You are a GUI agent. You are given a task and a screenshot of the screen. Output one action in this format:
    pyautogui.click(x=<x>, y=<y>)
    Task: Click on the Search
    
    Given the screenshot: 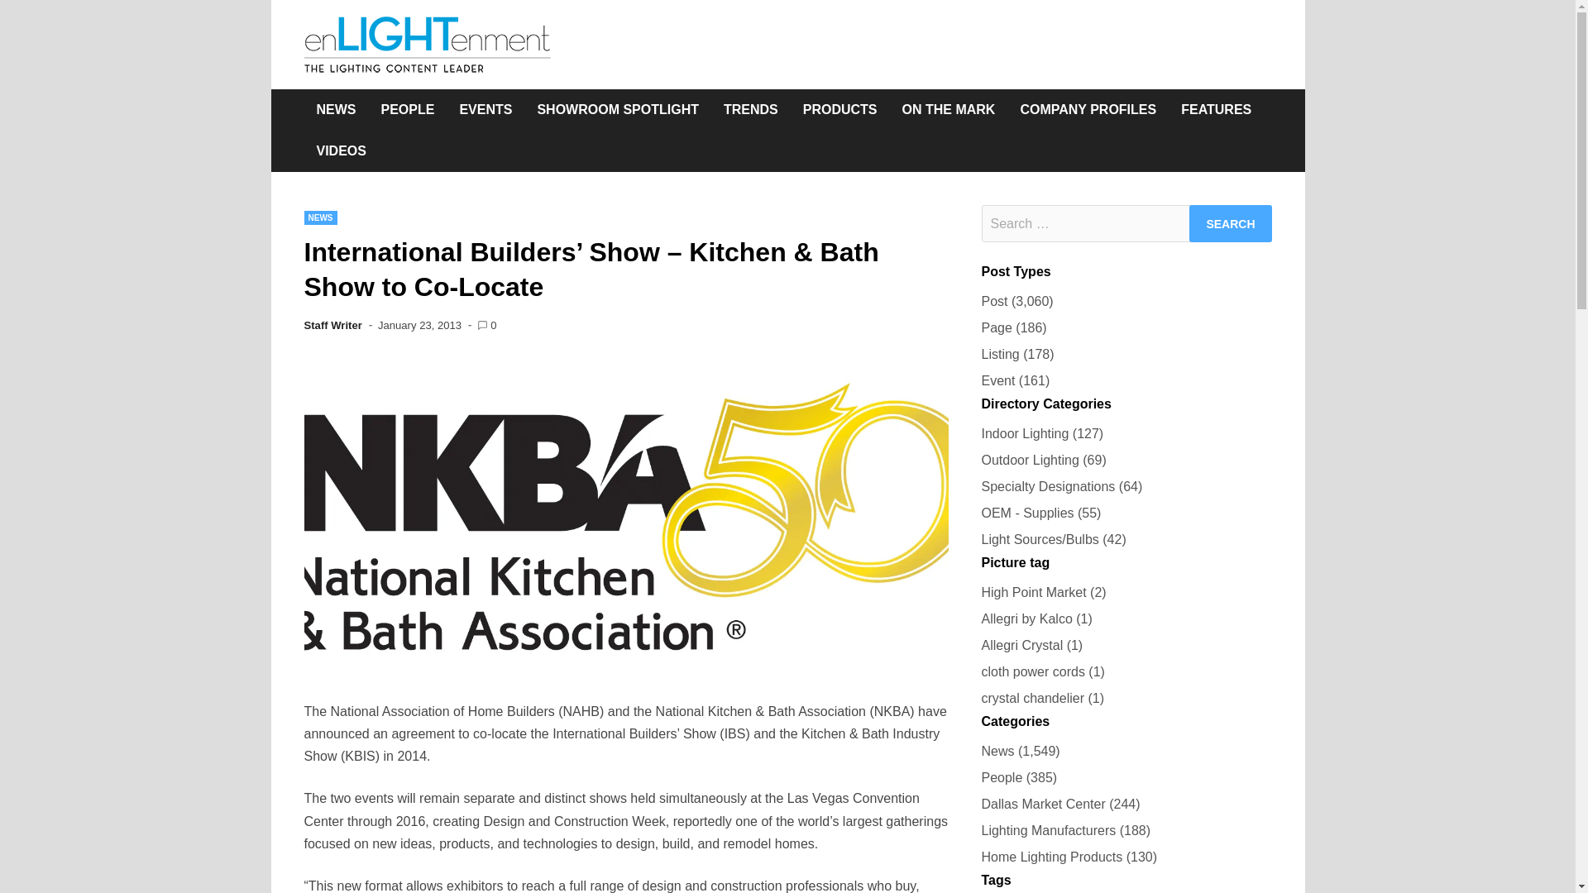 What is the action you would take?
    pyautogui.click(x=1231, y=223)
    